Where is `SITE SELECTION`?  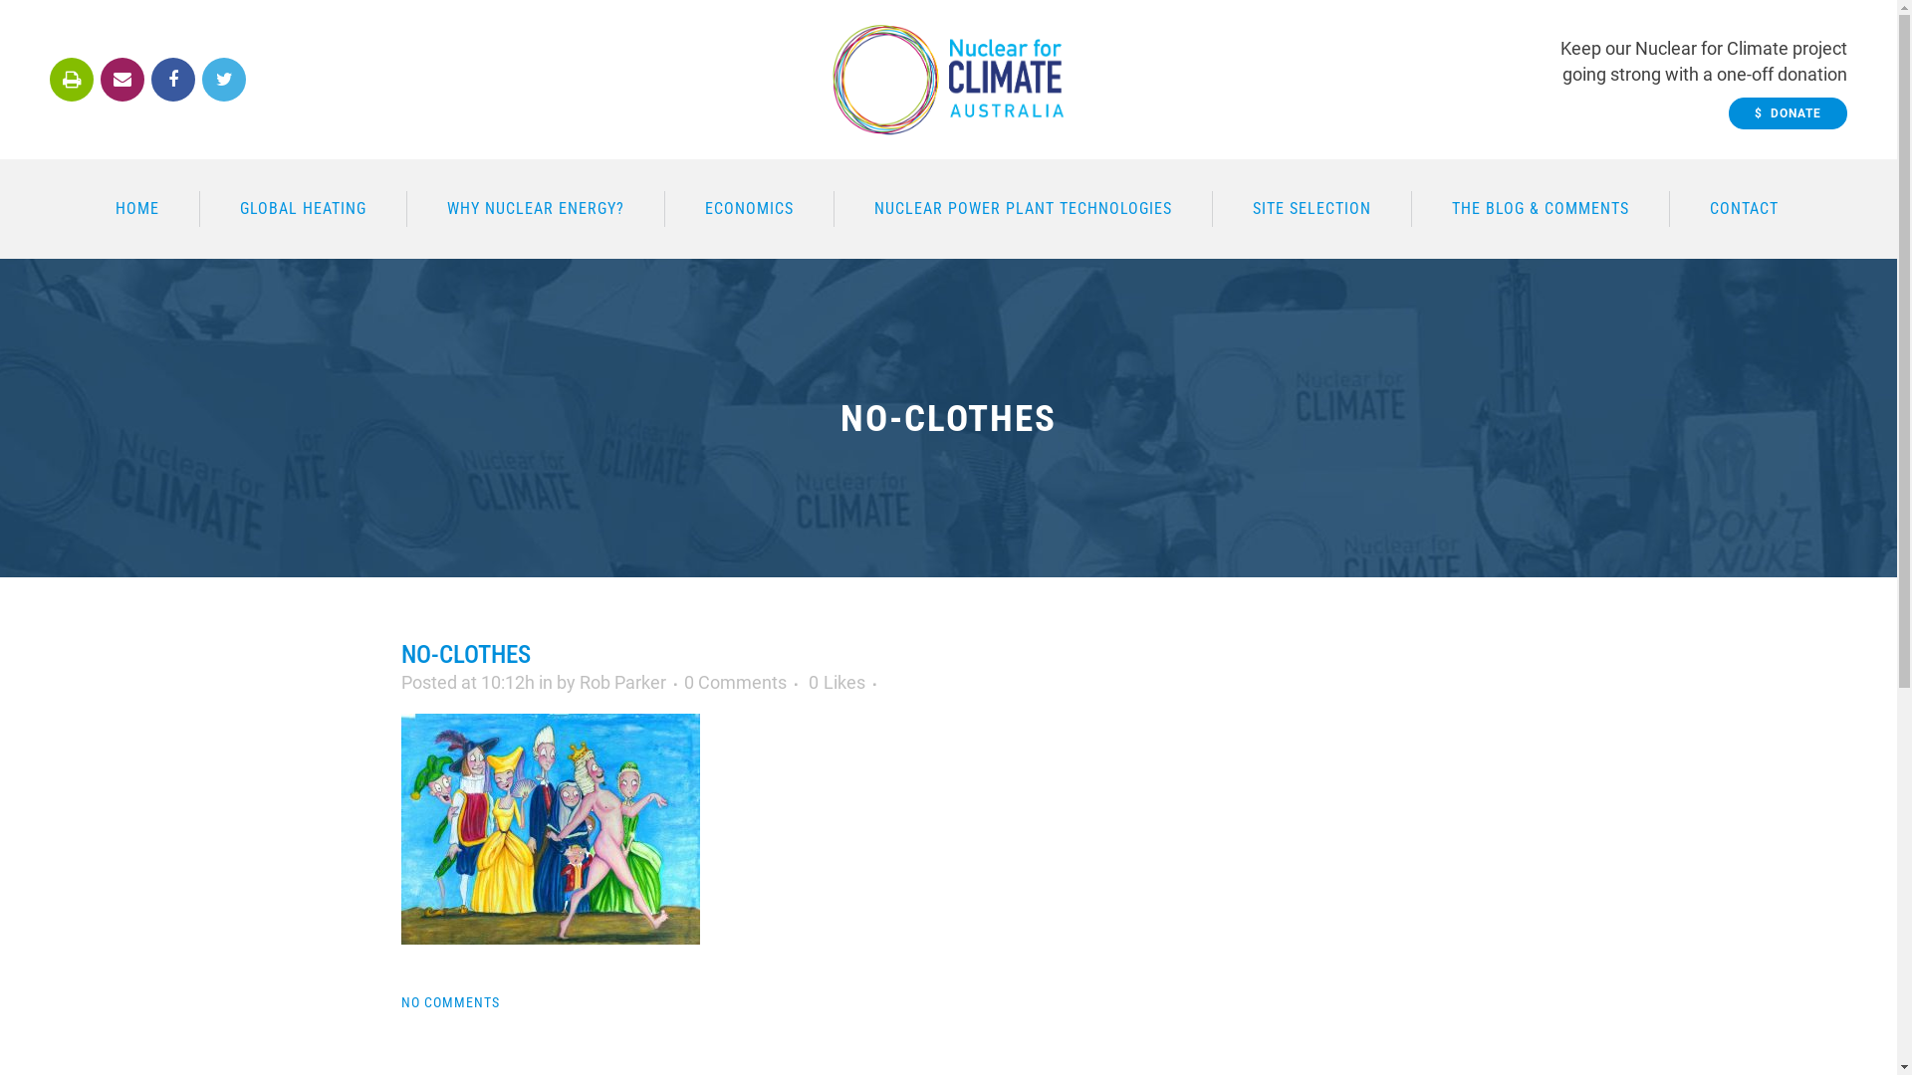
SITE SELECTION is located at coordinates (1313, 209).